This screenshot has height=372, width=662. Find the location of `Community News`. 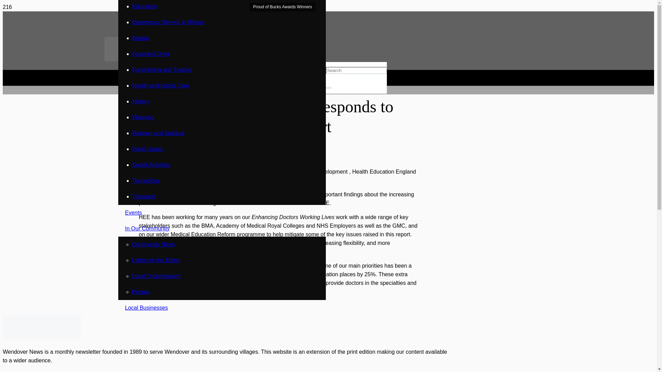

Community News is located at coordinates (153, 244).